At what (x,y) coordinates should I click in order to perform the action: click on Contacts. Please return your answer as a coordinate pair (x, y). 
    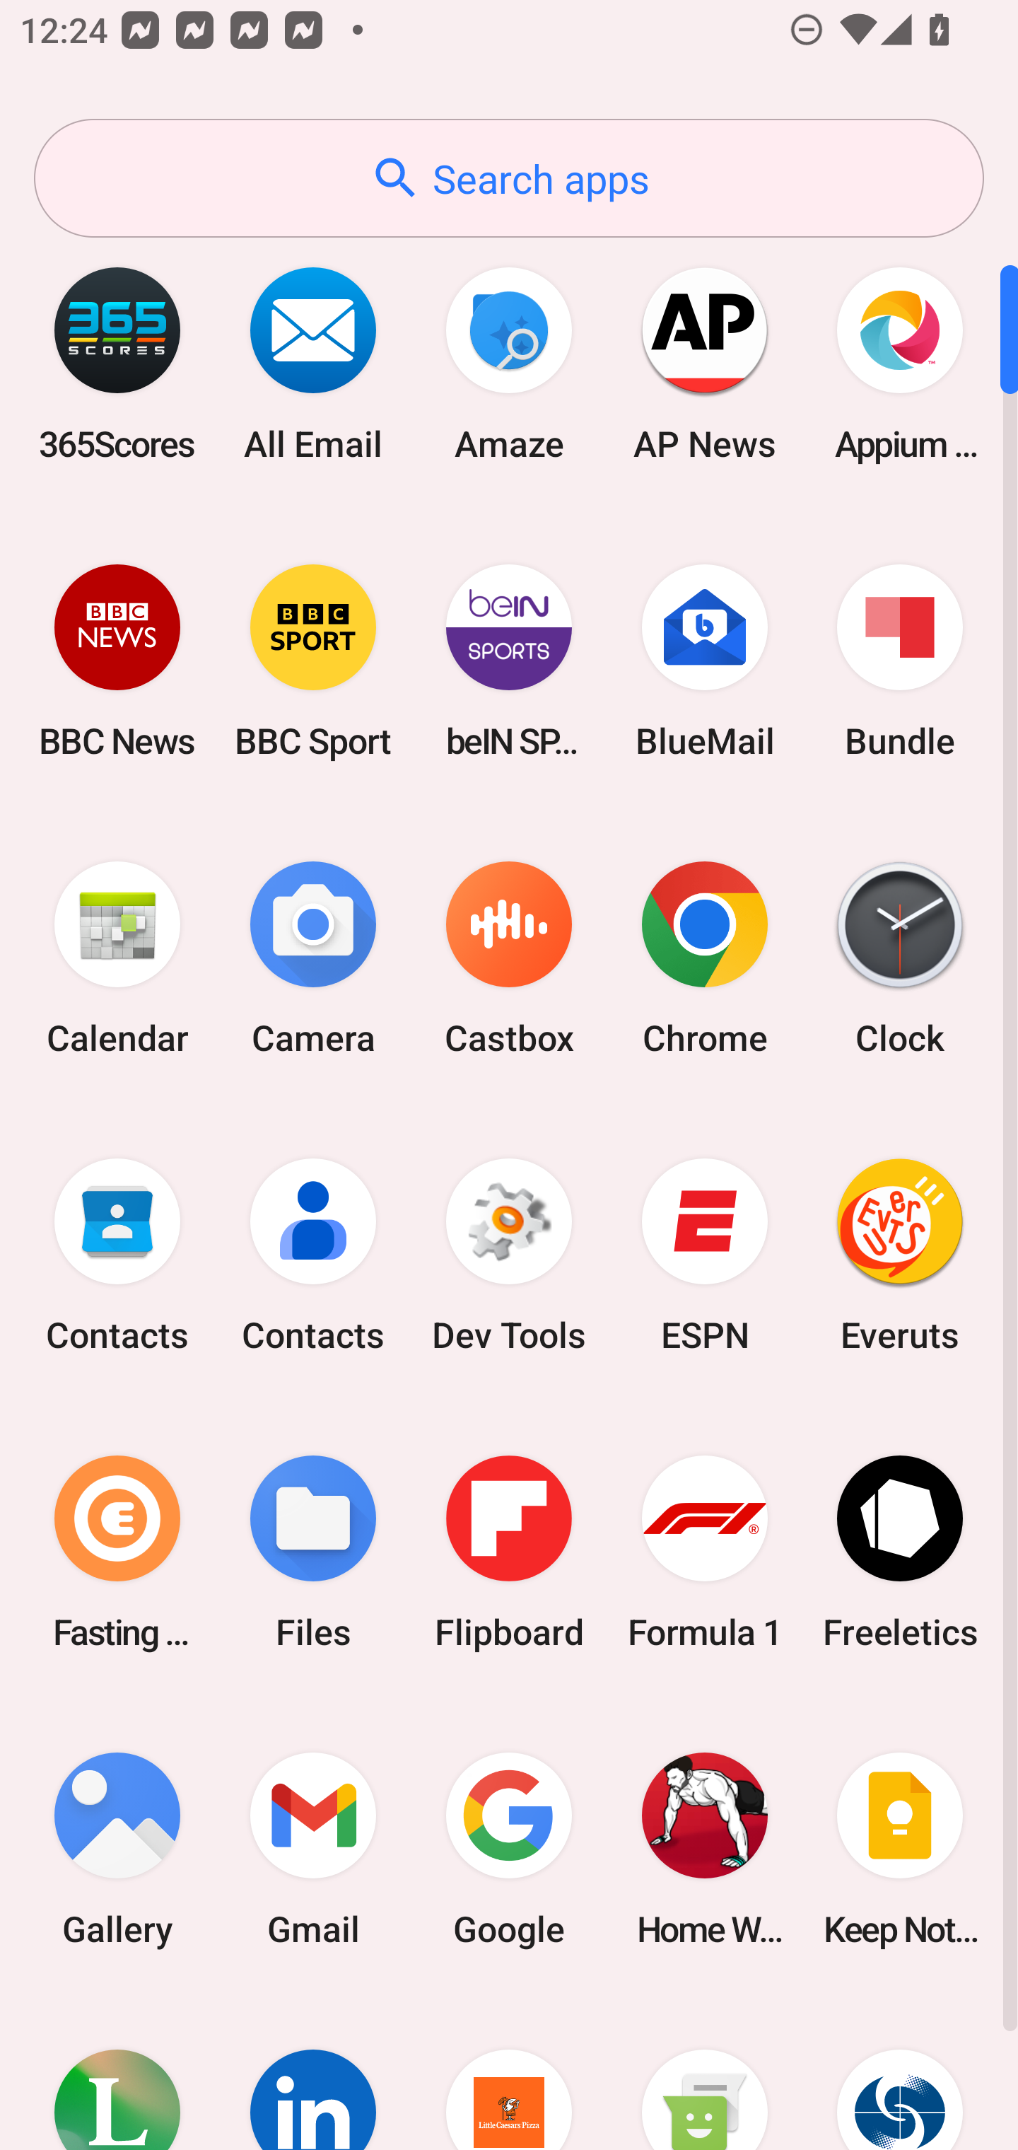
    Looking at the image, I should click on (313, 1255).